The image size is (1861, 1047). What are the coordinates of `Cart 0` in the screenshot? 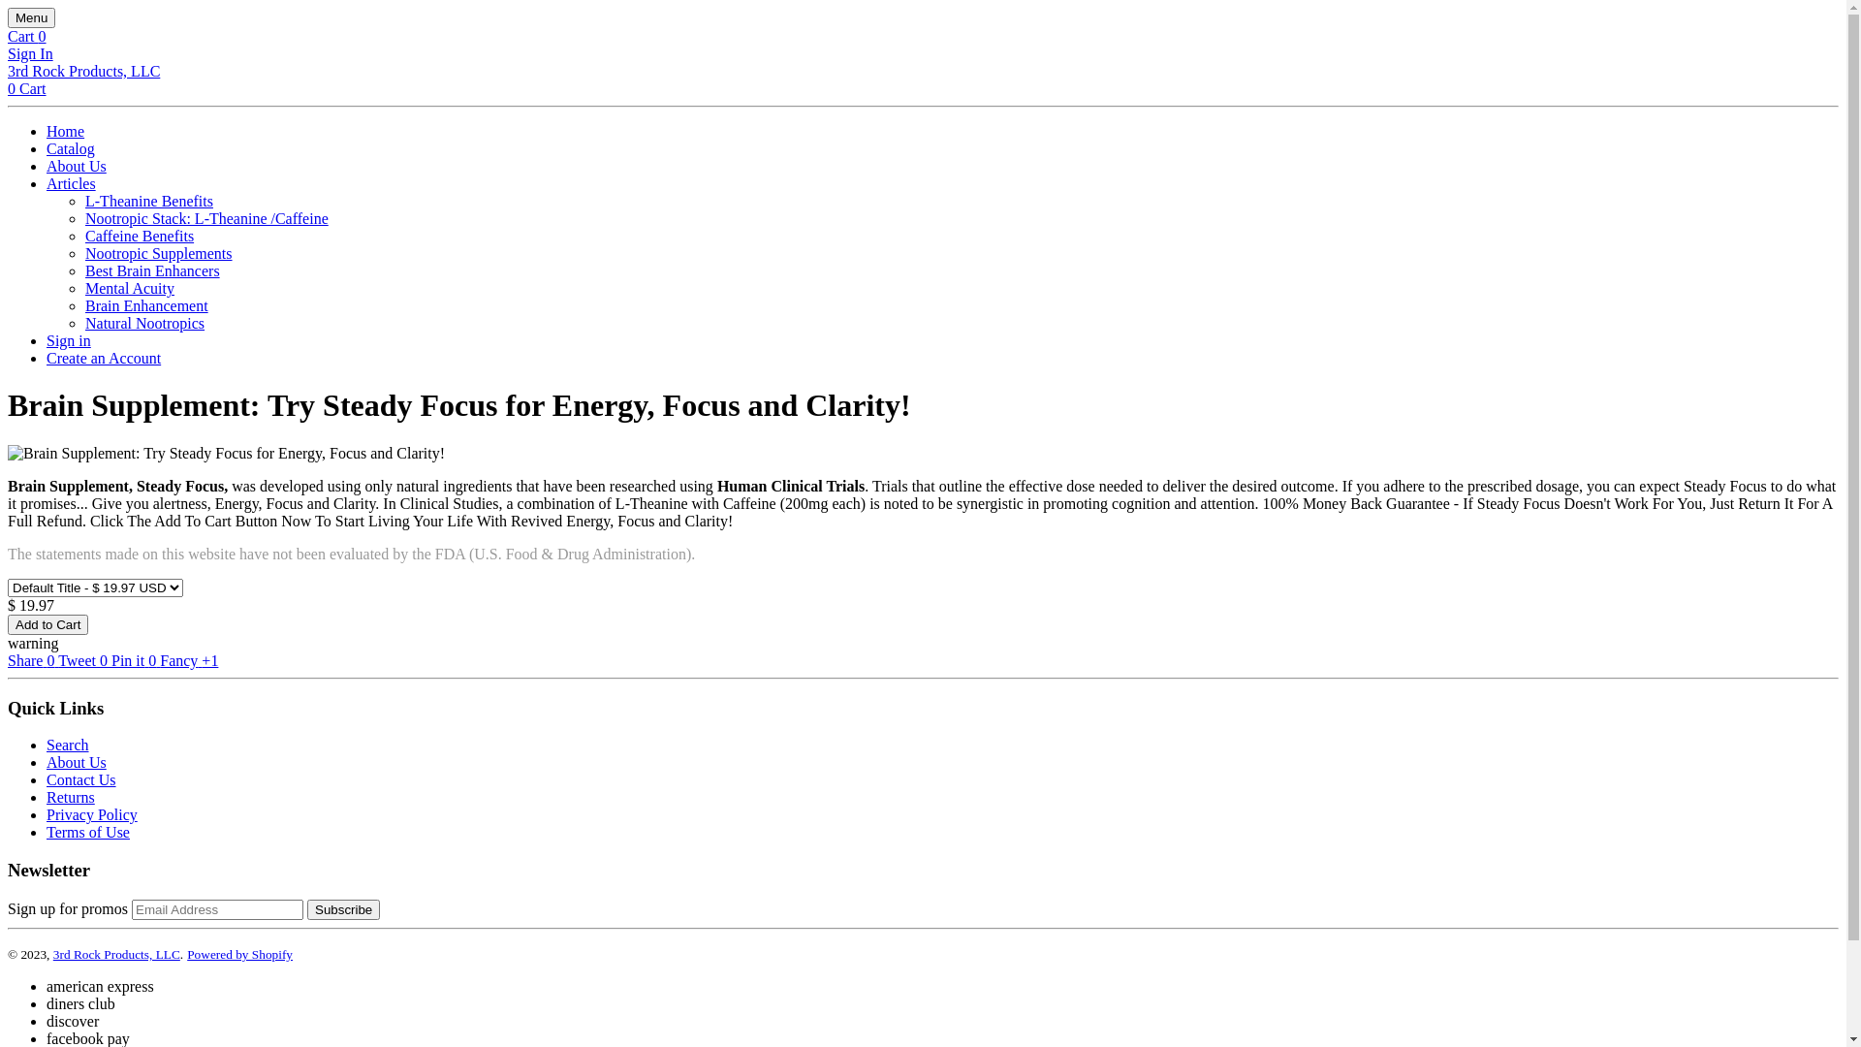 It's located at (27, 37).